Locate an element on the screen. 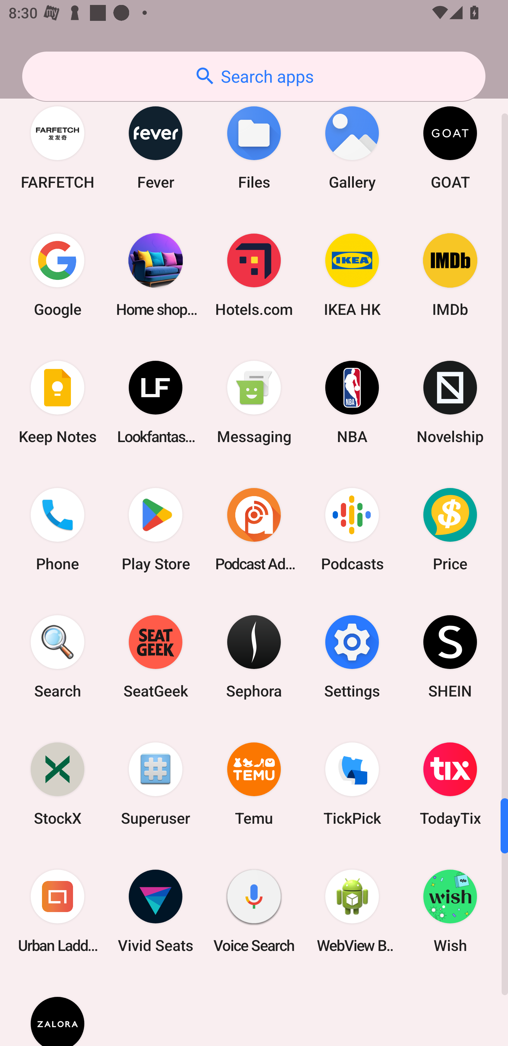    Search apps is located at coordinates (254, 76).